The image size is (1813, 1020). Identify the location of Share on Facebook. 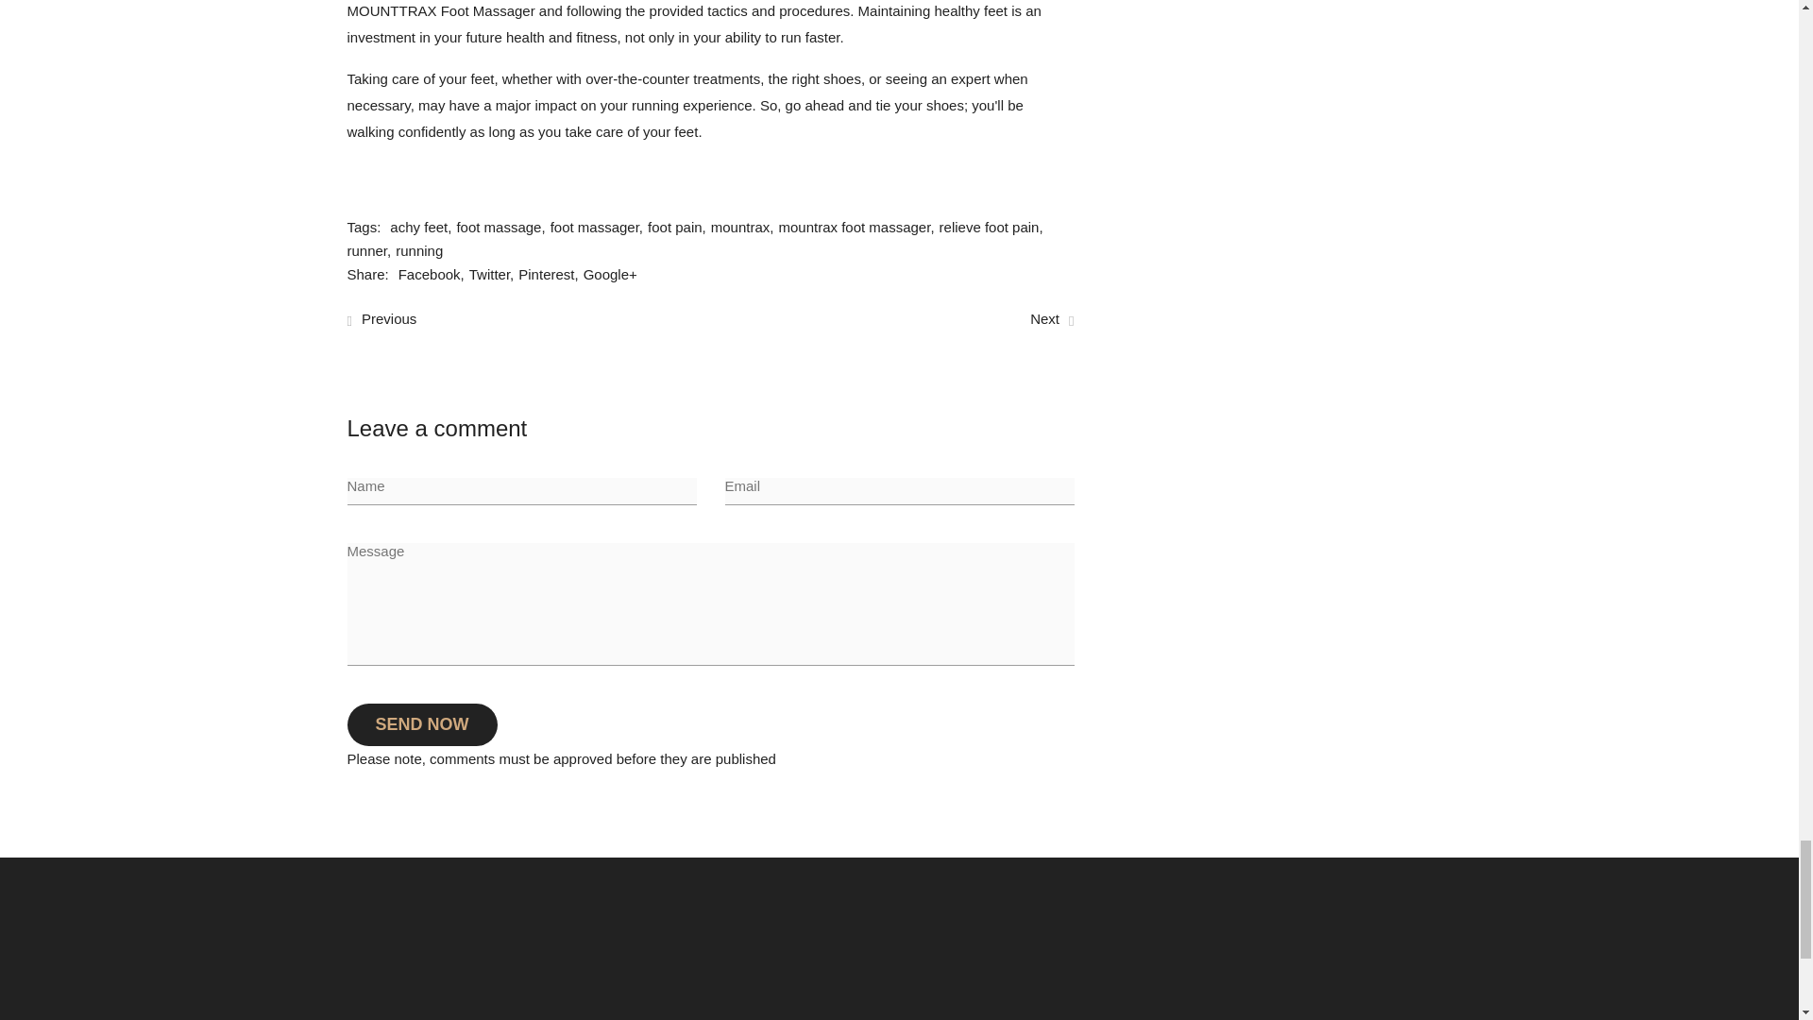
(434, 274).